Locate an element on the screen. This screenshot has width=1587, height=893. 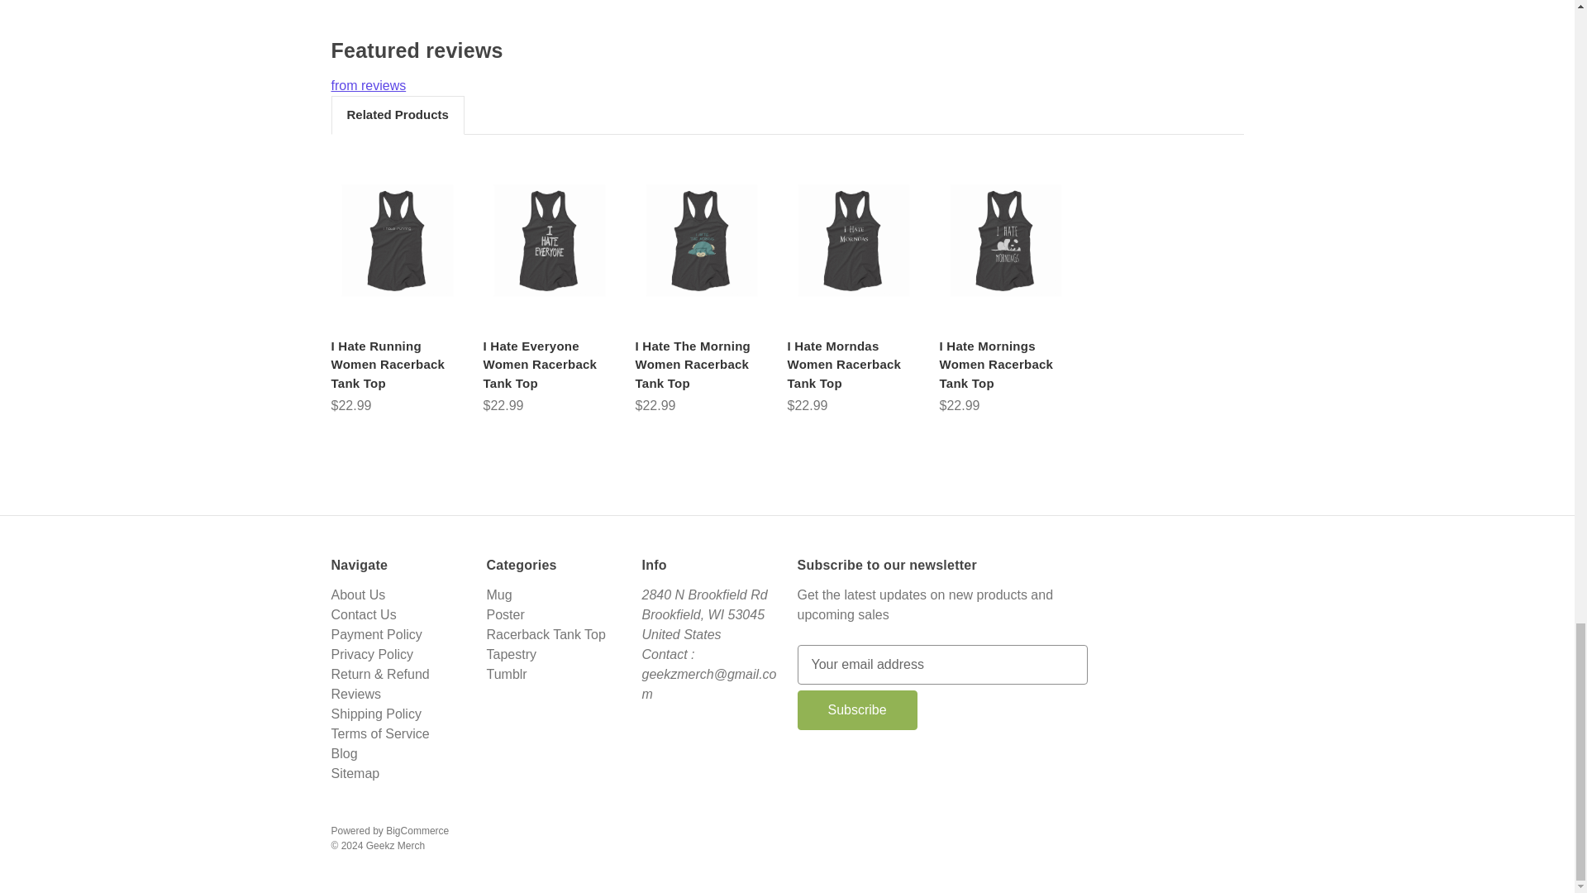
I Hate Everyone Women Racerback Tank Top is located at coordinates (549, 365).